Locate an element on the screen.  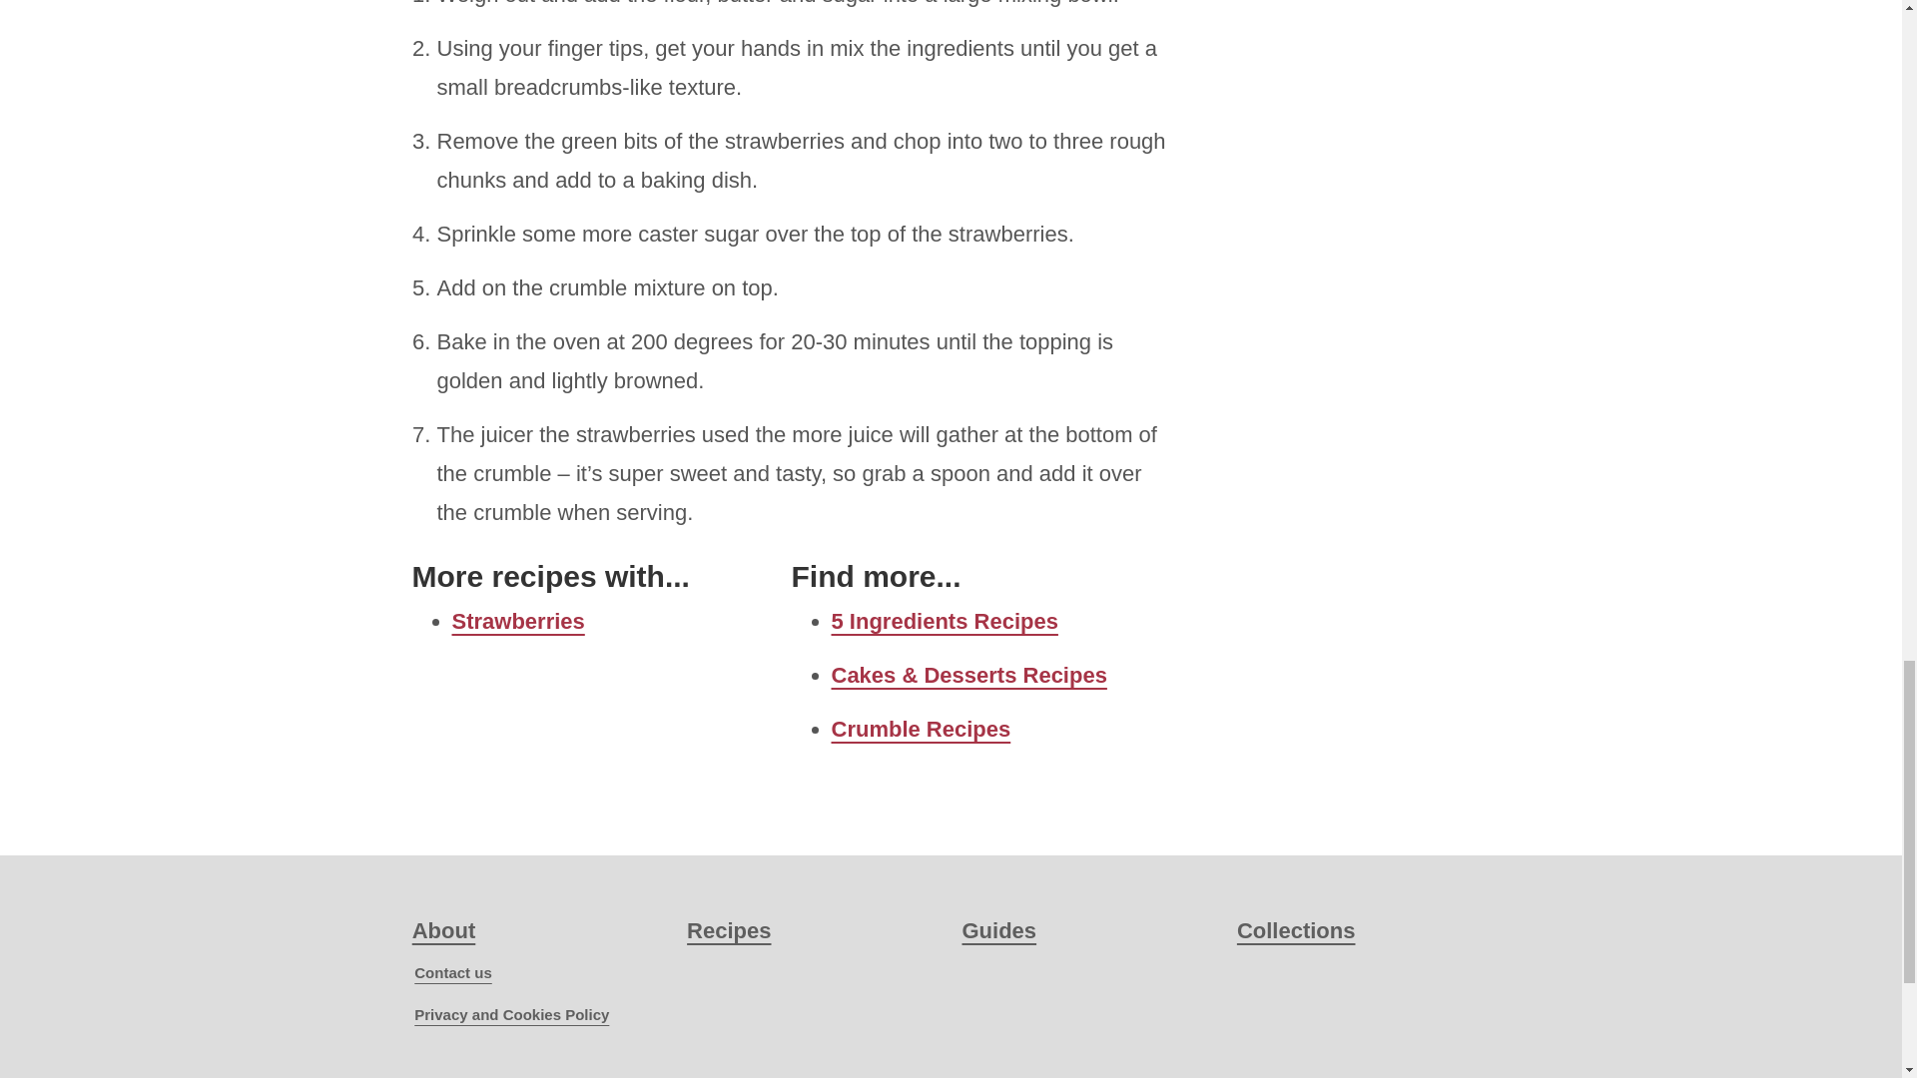
Strawberries is located at coordinates (517, 621).